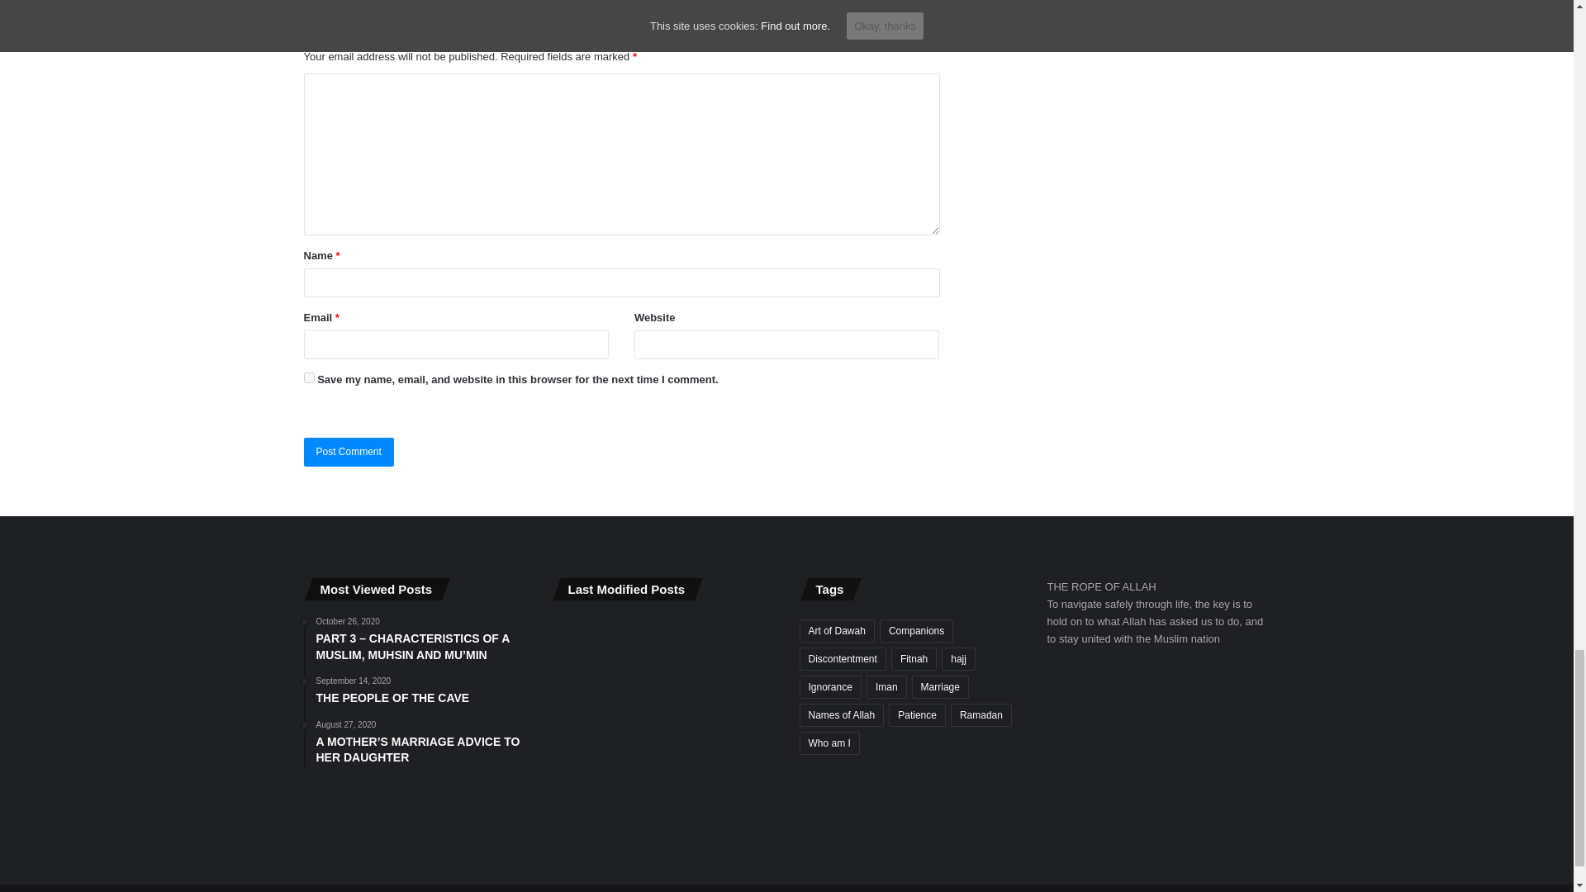 The width and height of the screenshot is (1586, 892). Describe the element at coordinates (349, 452) in the screenshot. I see `Post Comment` at that location.